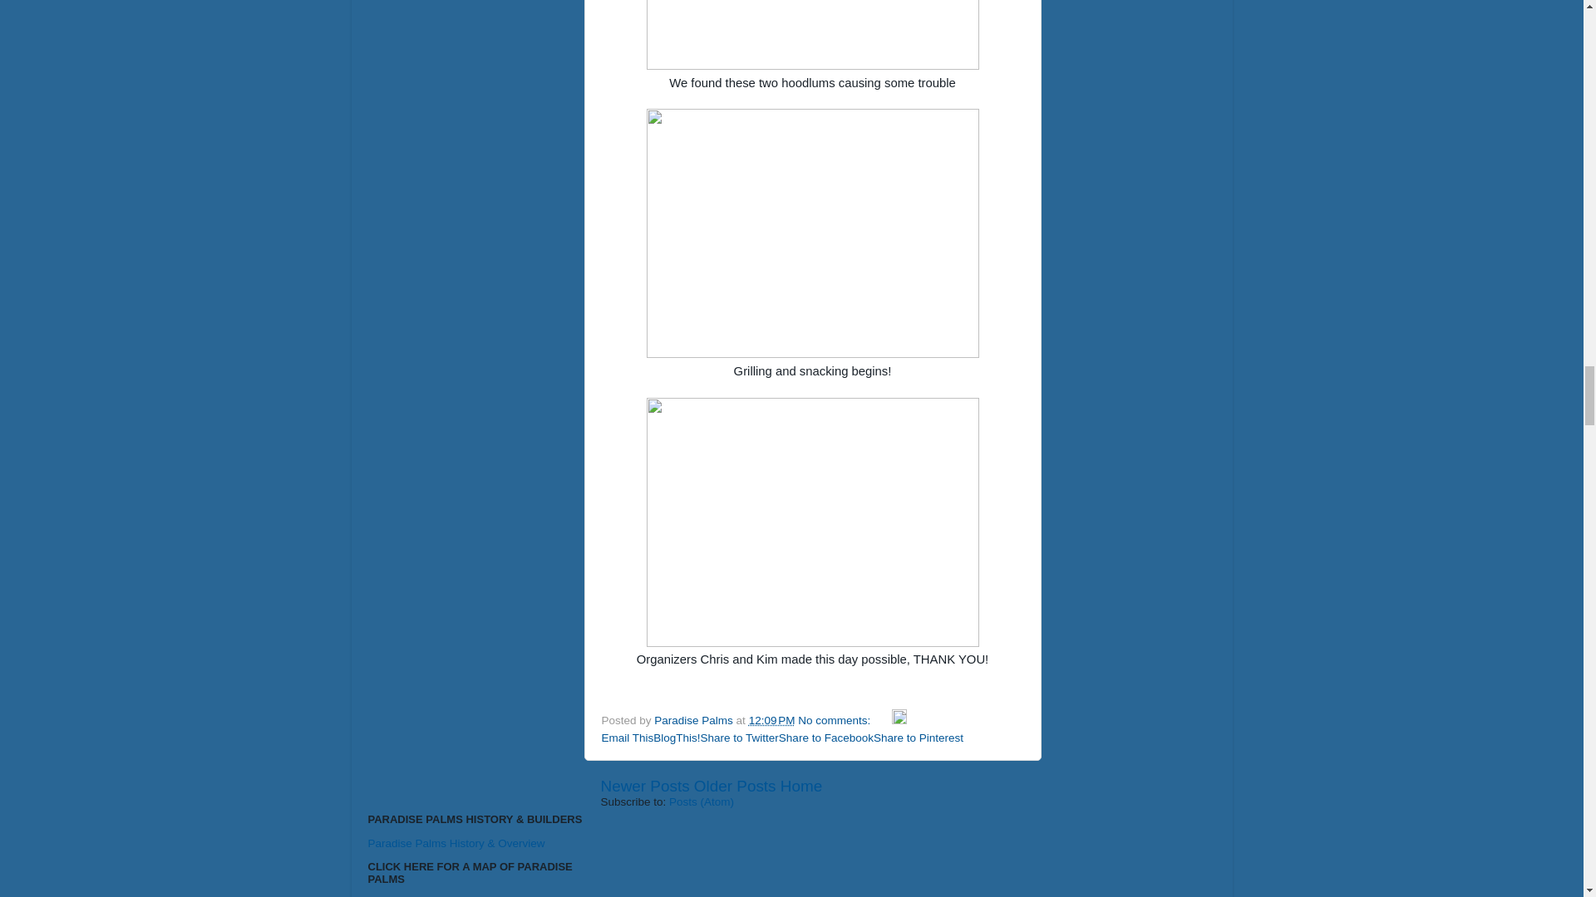 This screenshot has width=1596, height=897. What do you see at coordinates (835, 719) in the screenshot?
I see `No comments:` at bounding box center [835, 719].